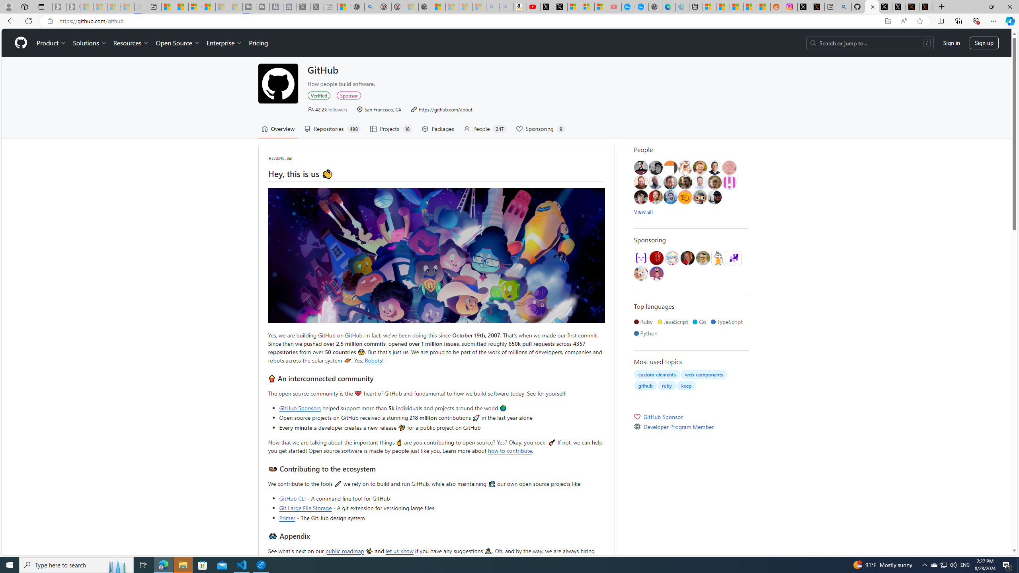 This screenshot has width=1019, height=573. Describe the element at coordinates (438, 129) in the screenshot. I see `Packages` at that location.